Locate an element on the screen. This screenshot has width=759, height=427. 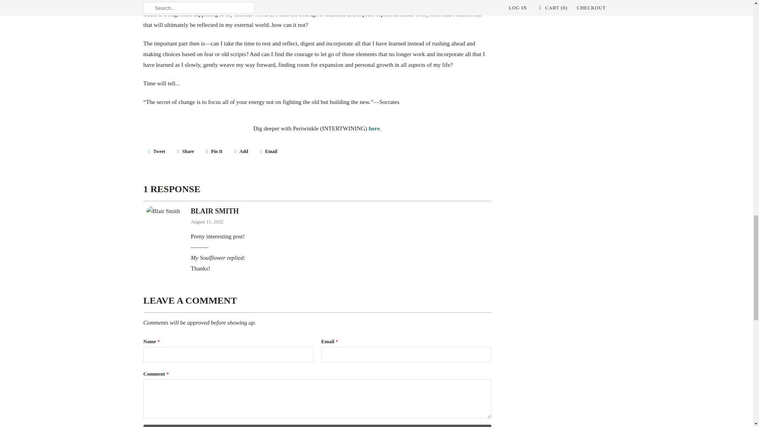
Share this on Pinterest is located at coordinates (213, 151).